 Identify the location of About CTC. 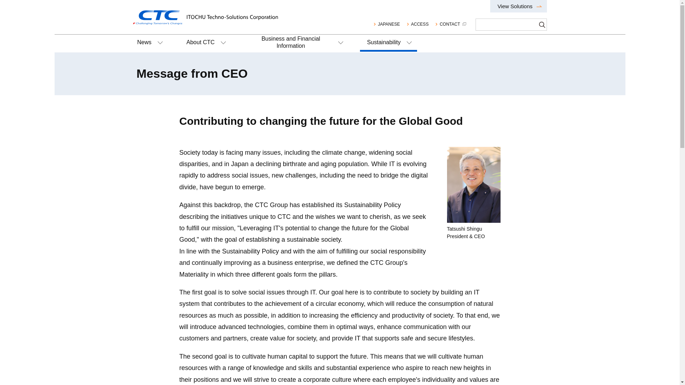
(205, 43).